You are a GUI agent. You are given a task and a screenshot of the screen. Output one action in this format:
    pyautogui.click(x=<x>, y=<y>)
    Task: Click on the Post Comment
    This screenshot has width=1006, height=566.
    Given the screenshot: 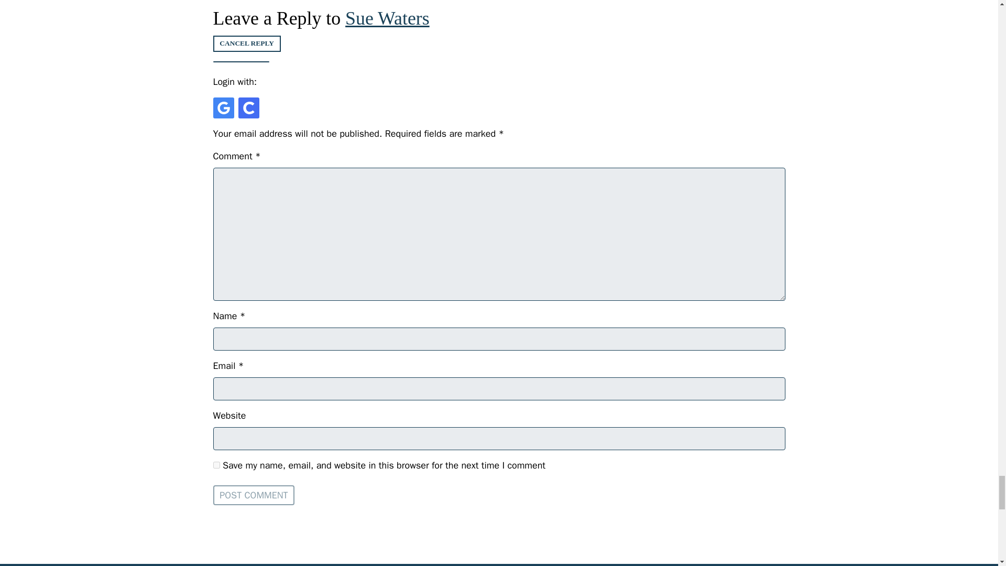 What is the action you would take?
    pyautogui.click(x=254, y=495)
    